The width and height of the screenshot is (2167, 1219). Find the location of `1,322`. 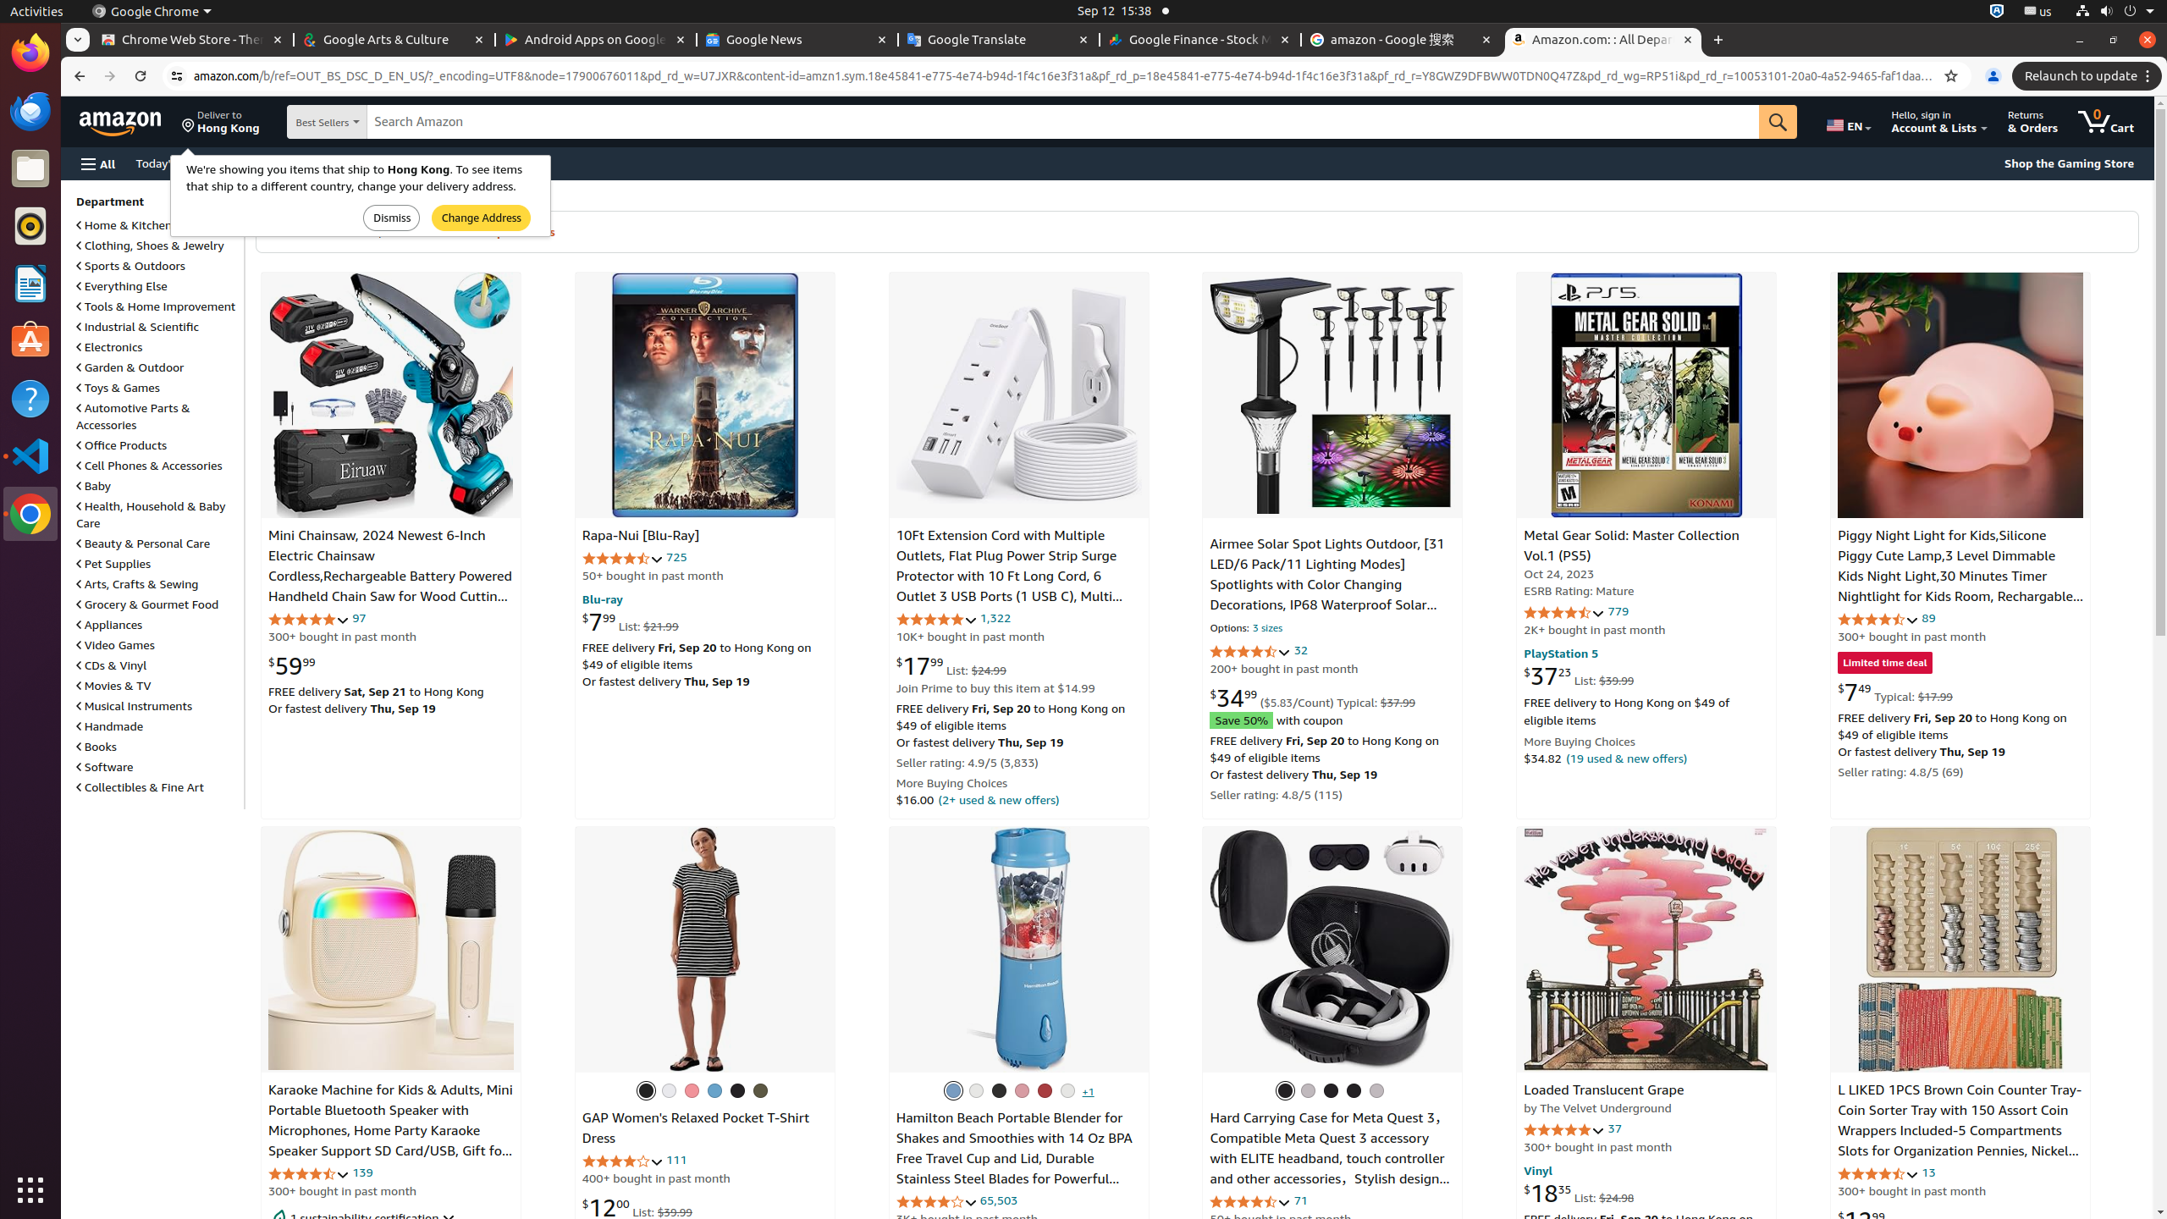

1,322 is located at coordinates (995, 618).